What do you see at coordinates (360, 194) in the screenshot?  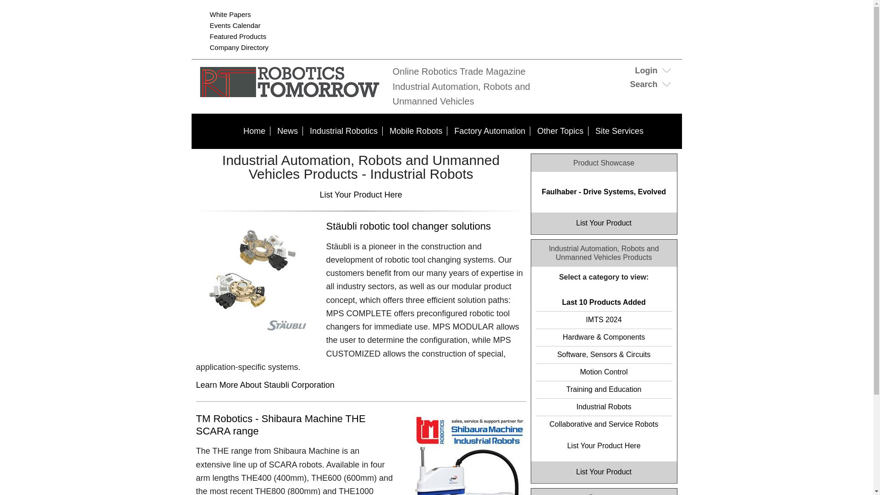 I see `List Your Product Here` at bounding box center [360, 194].